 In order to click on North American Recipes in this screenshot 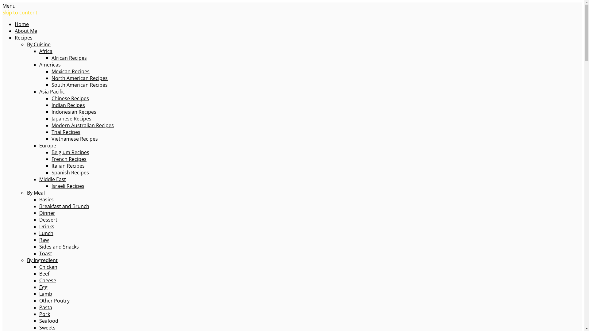, I will do `click(80, 78)`.